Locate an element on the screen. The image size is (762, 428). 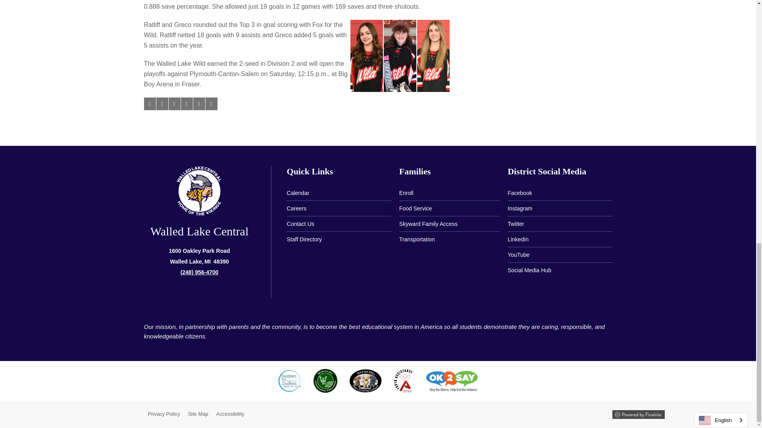
Share to Twitter is located at coordinates (162, 104).